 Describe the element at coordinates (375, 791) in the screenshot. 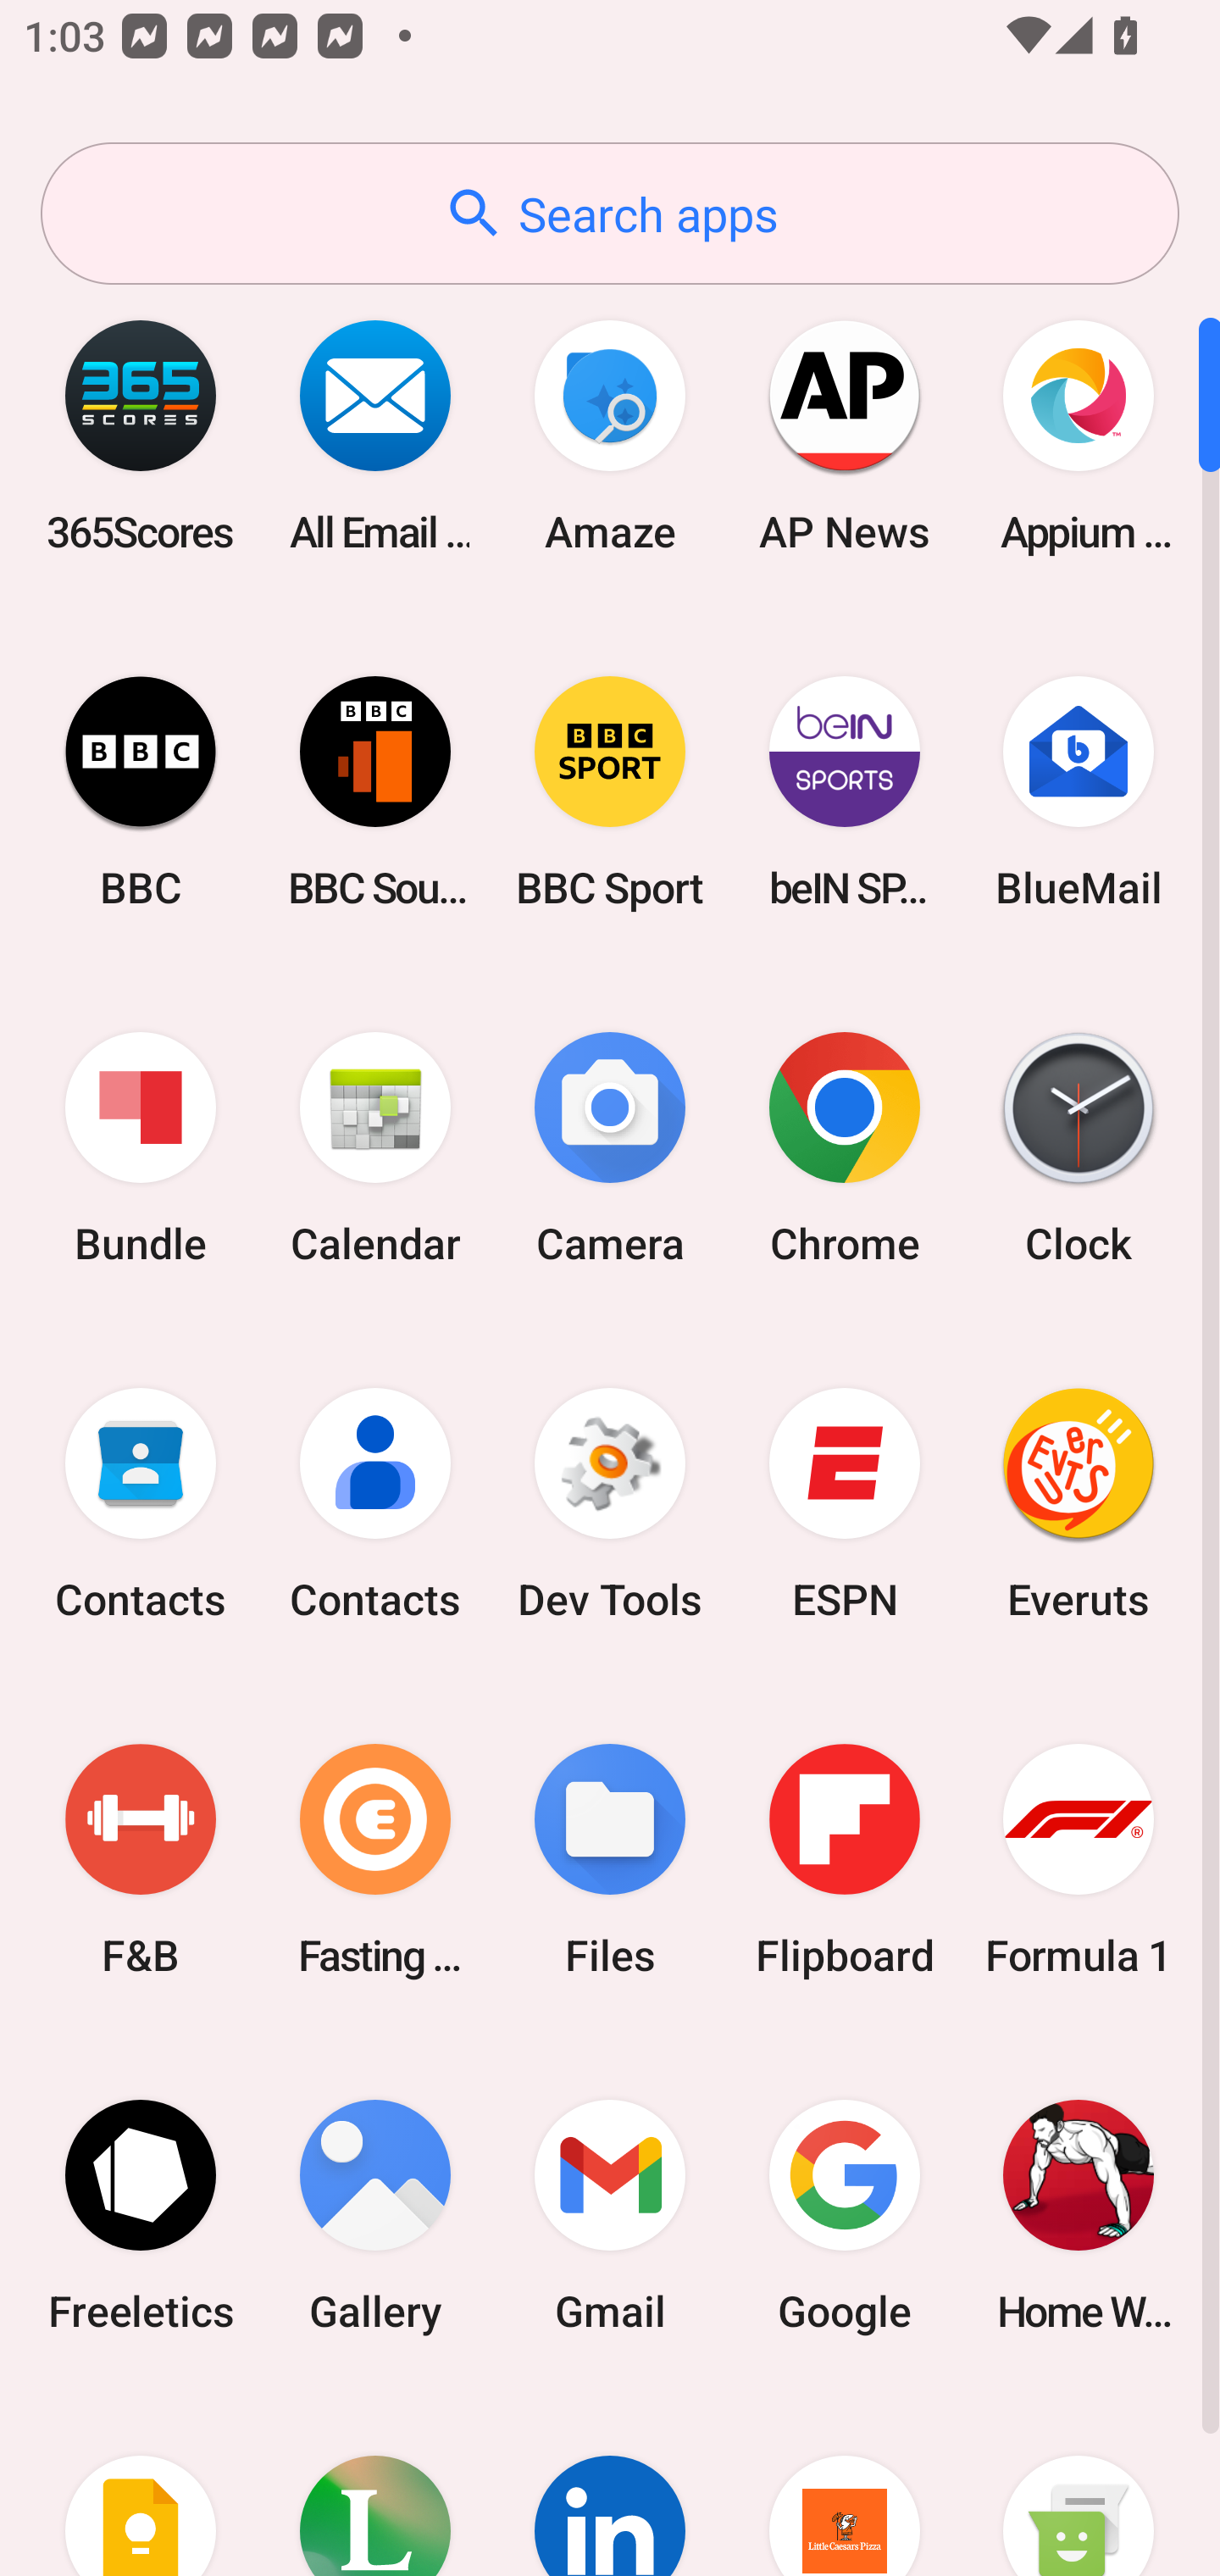

I see `BBC Sounds` at that location.